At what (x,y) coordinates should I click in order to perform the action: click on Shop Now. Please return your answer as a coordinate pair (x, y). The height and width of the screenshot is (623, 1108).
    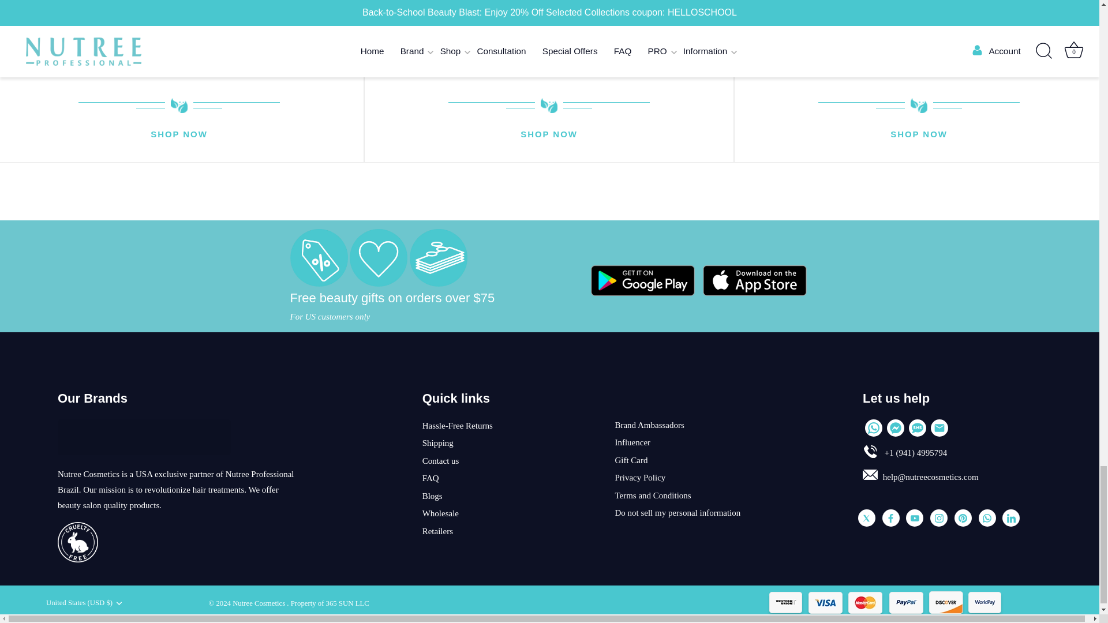
    Looking at the image, I should click on (549, 135).